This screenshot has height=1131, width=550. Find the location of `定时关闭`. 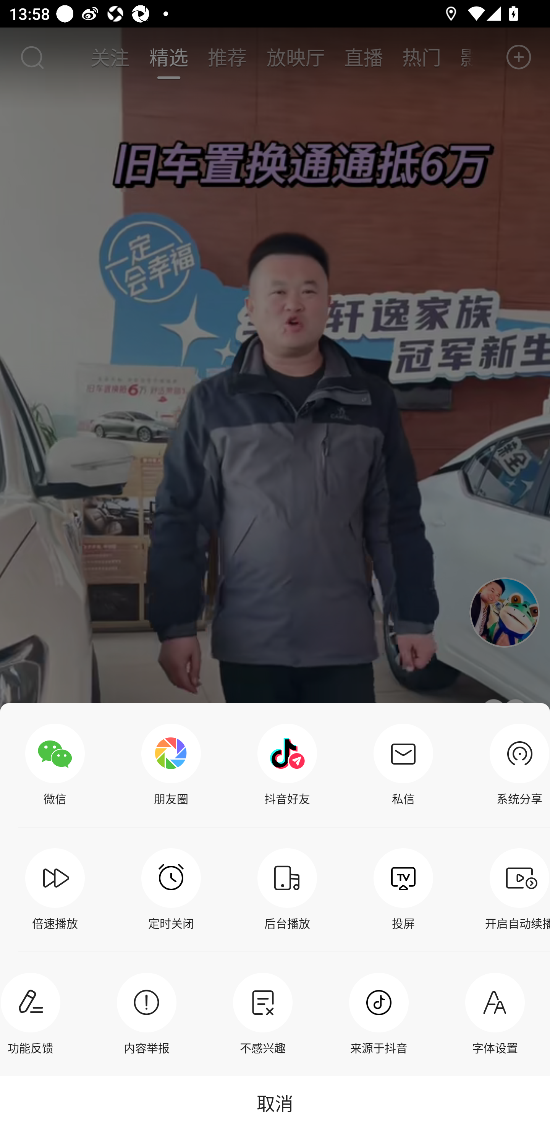

定时关闭 is located at coordinates (171, 890).